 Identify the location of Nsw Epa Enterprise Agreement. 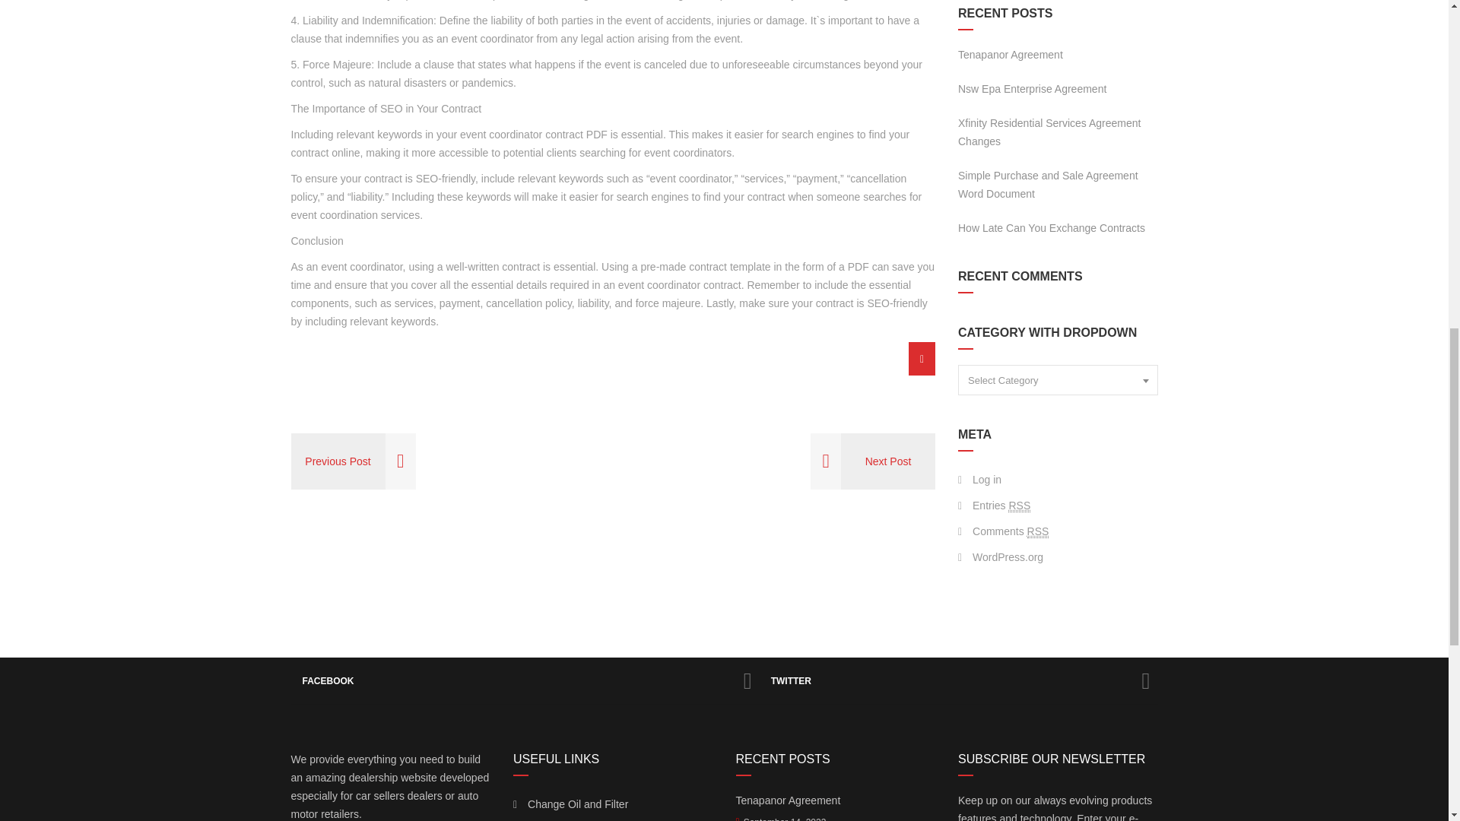
(1032, 88).